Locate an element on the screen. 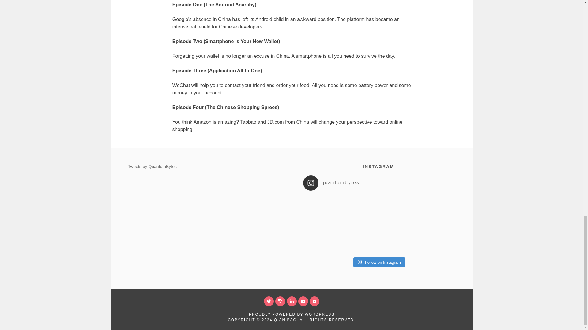 The height and width of the screenshot is (330, 588). PROUDLY POWERED BY WORDPRESS is located at coordinates (292, 314).